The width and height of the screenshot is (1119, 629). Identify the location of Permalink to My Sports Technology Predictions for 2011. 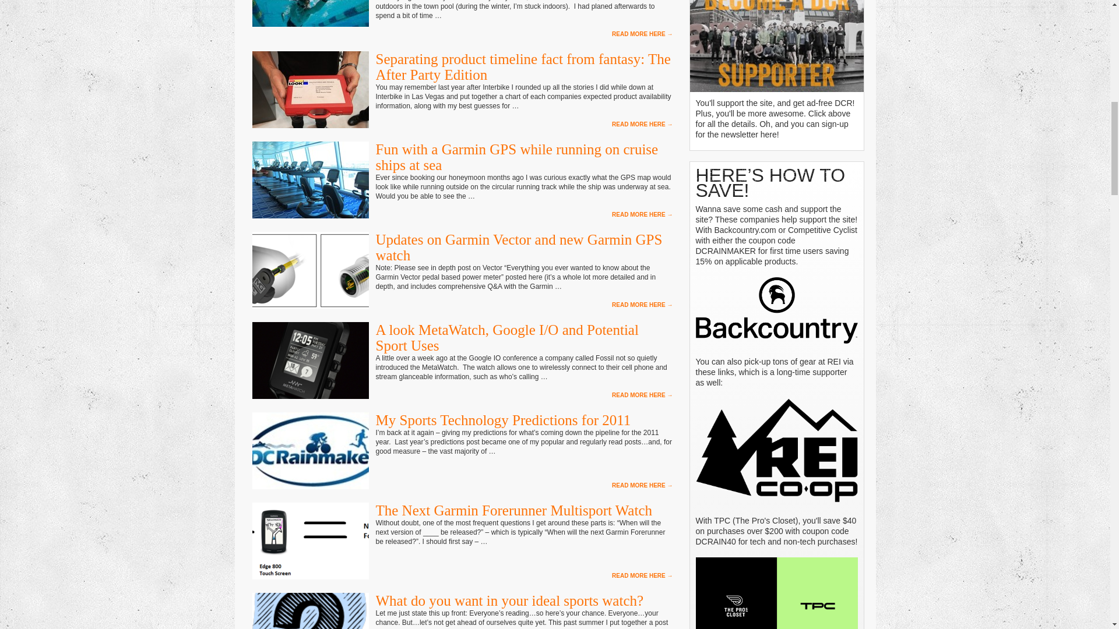
(502, 420).